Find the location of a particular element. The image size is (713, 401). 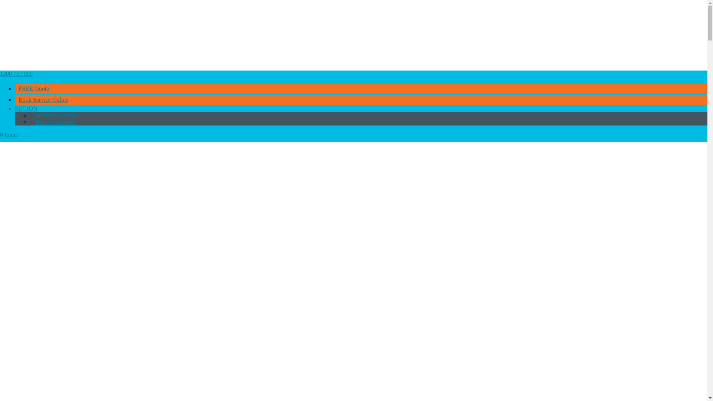

Book Service Online is located at coordinates (43, 100).